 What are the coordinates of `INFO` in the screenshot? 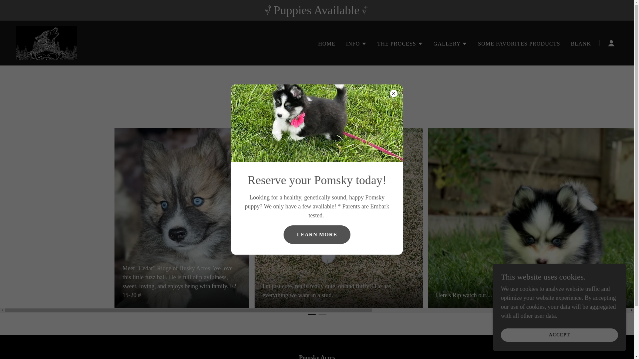 It's located at (356, 44).